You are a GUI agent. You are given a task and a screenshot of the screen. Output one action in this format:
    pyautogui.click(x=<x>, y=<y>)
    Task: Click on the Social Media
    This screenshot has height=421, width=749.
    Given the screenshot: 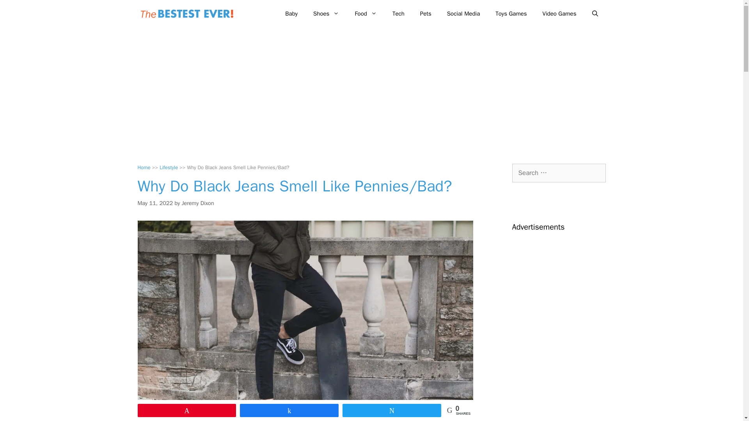 What is the action you would take?
    pyautogui.click(x=463, y=13)
    